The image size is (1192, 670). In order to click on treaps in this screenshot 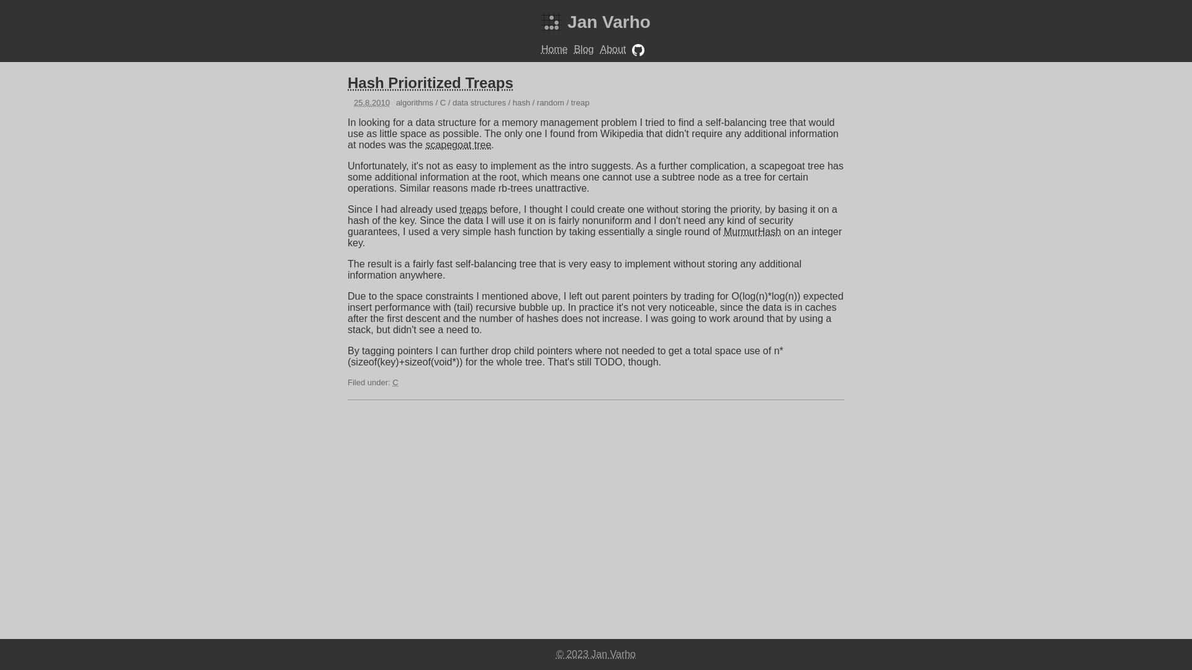, I will do `click(474, 209)`.